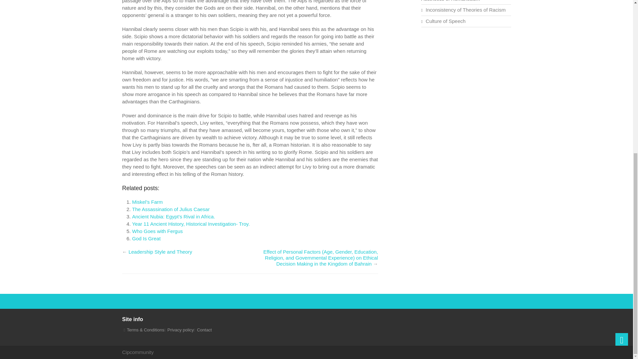  I want to click on Contact, so click(204, 330).